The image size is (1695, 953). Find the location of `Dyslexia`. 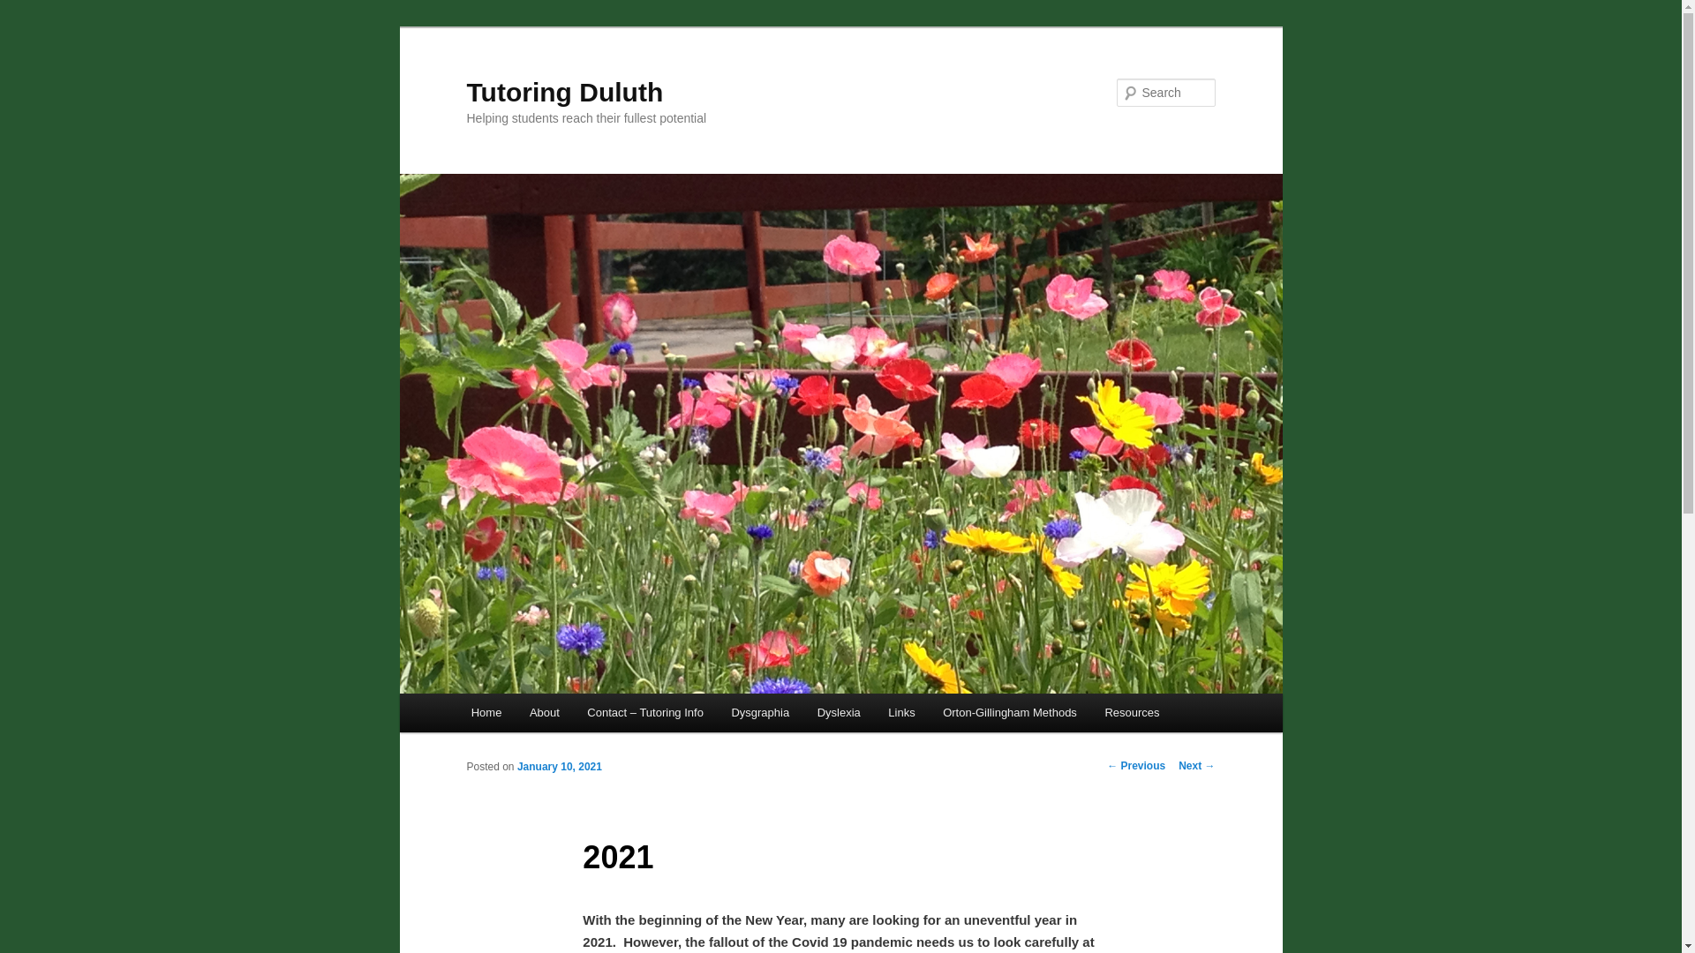

Dyslexia is located at coordinates (839, 713).